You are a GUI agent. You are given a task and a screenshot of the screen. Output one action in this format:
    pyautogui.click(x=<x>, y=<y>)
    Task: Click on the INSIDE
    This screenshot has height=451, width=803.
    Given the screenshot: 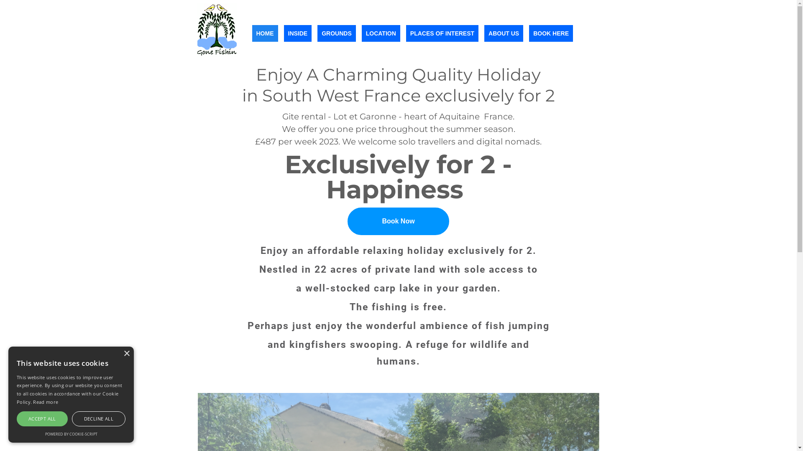 What is the action you would take?
    pyautogui.click(x=298, y=33)
    